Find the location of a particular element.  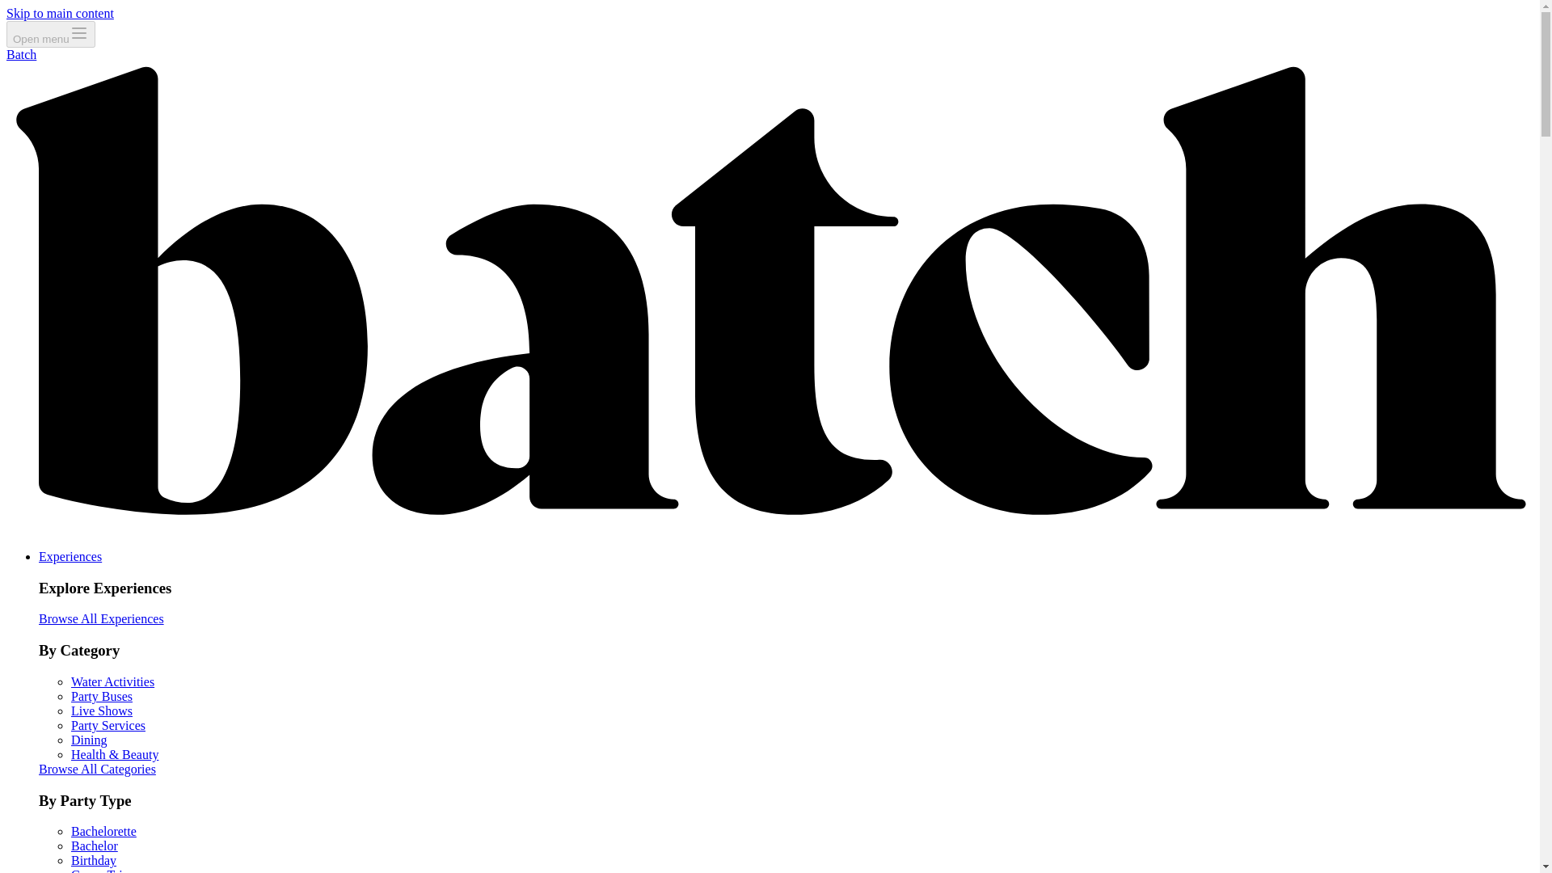

Open menu is located at coordinates (50, 34).